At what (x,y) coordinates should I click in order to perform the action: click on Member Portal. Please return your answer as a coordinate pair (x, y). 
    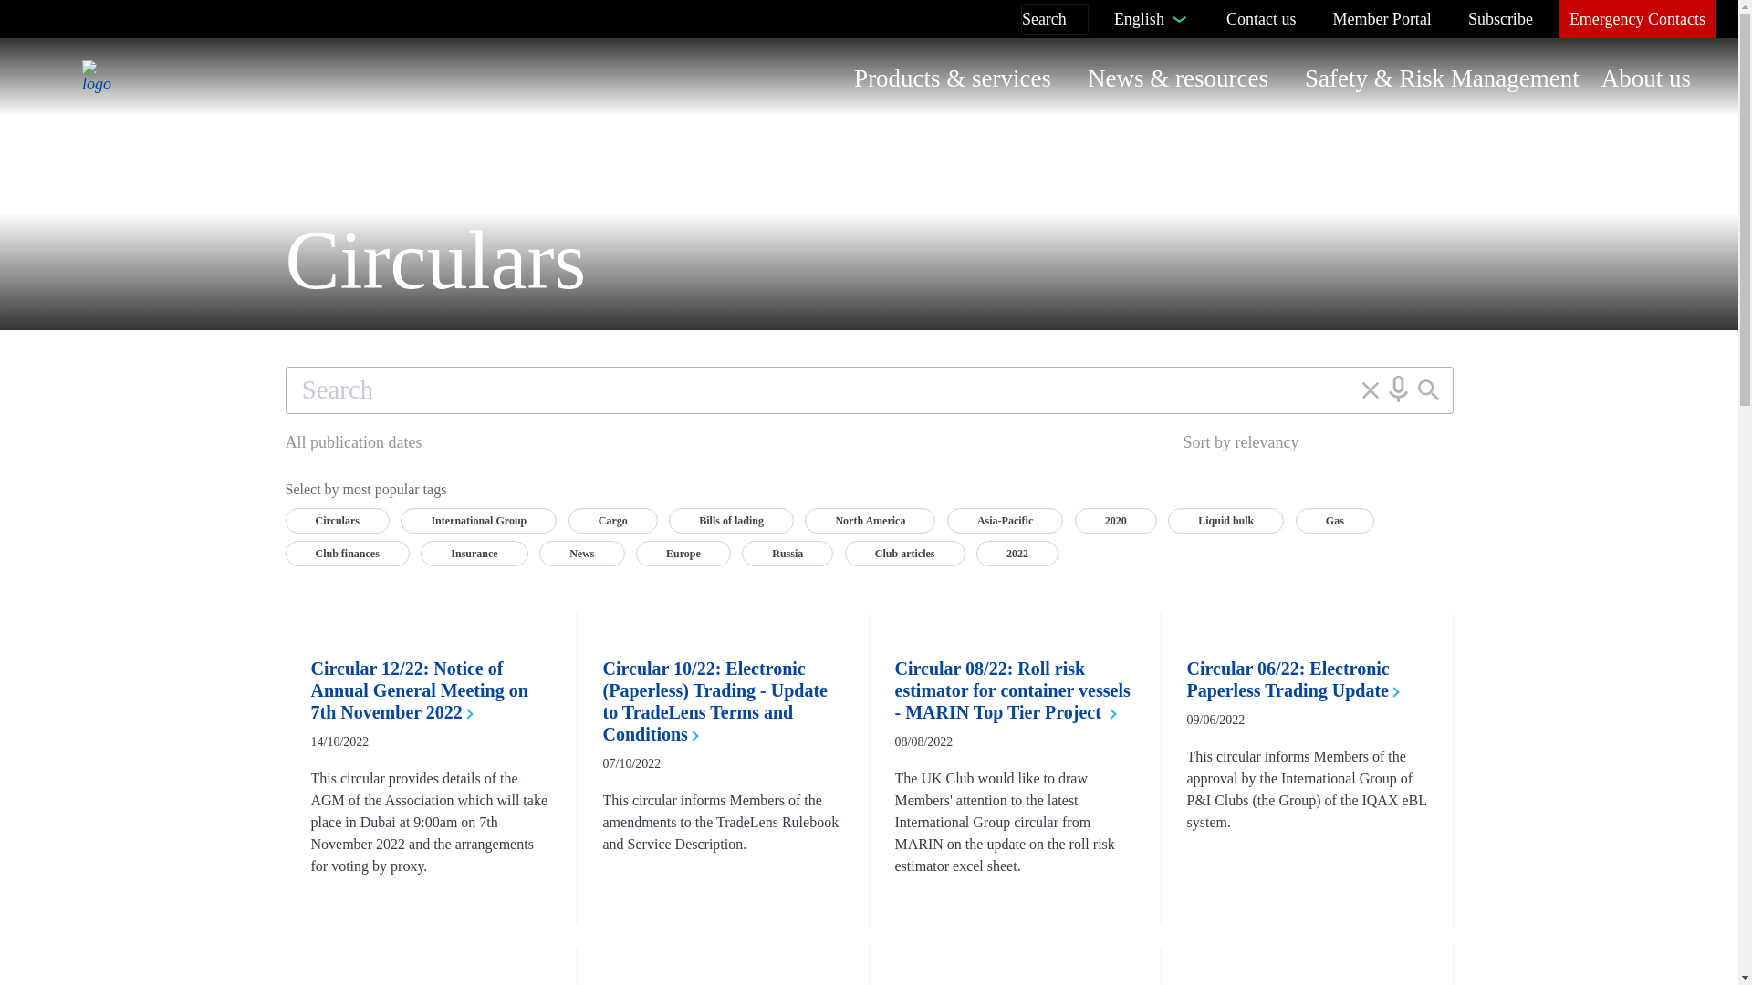
    Looking at the image, I should click on (1382, 19).